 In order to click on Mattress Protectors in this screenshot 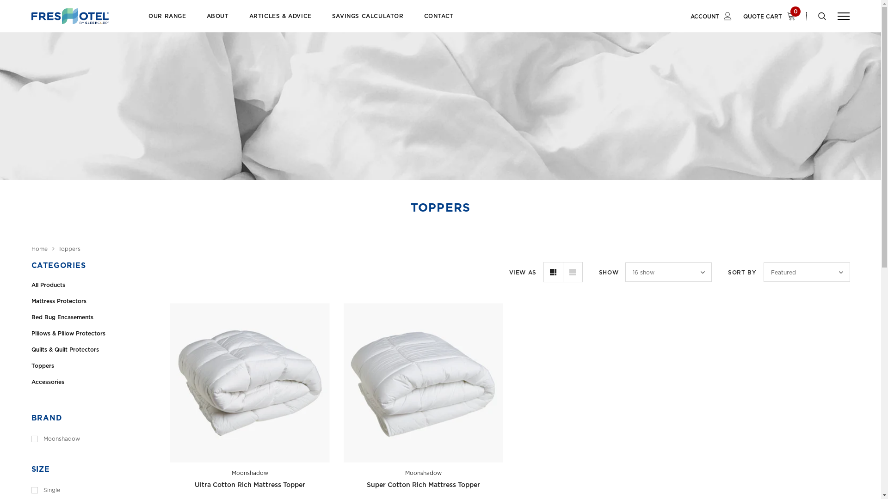, I will do `click(94, 301)`.